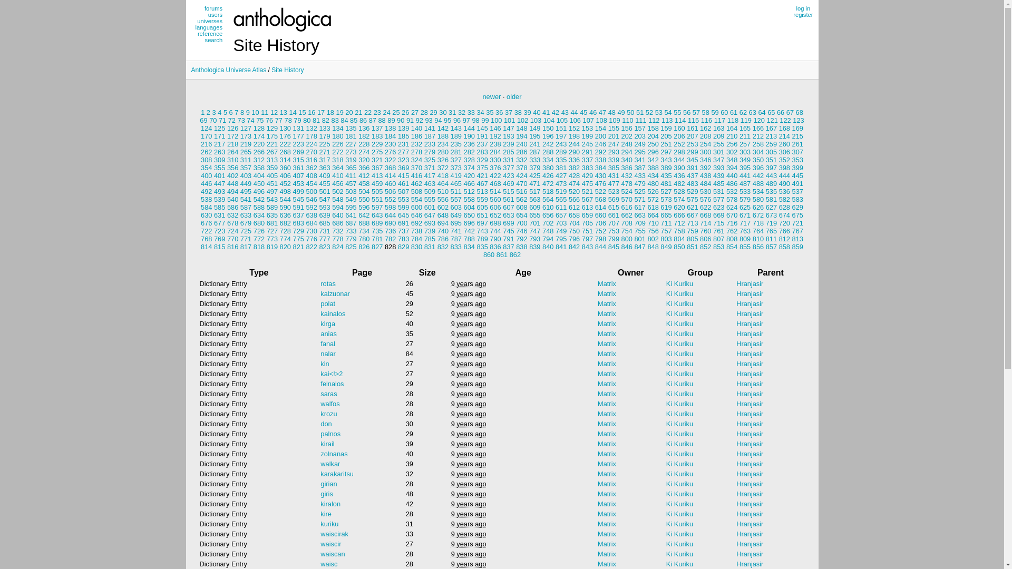  What do you see at coordinates (404, 183) in the screenshot?
I see `461` at bounding box center [404, 183].